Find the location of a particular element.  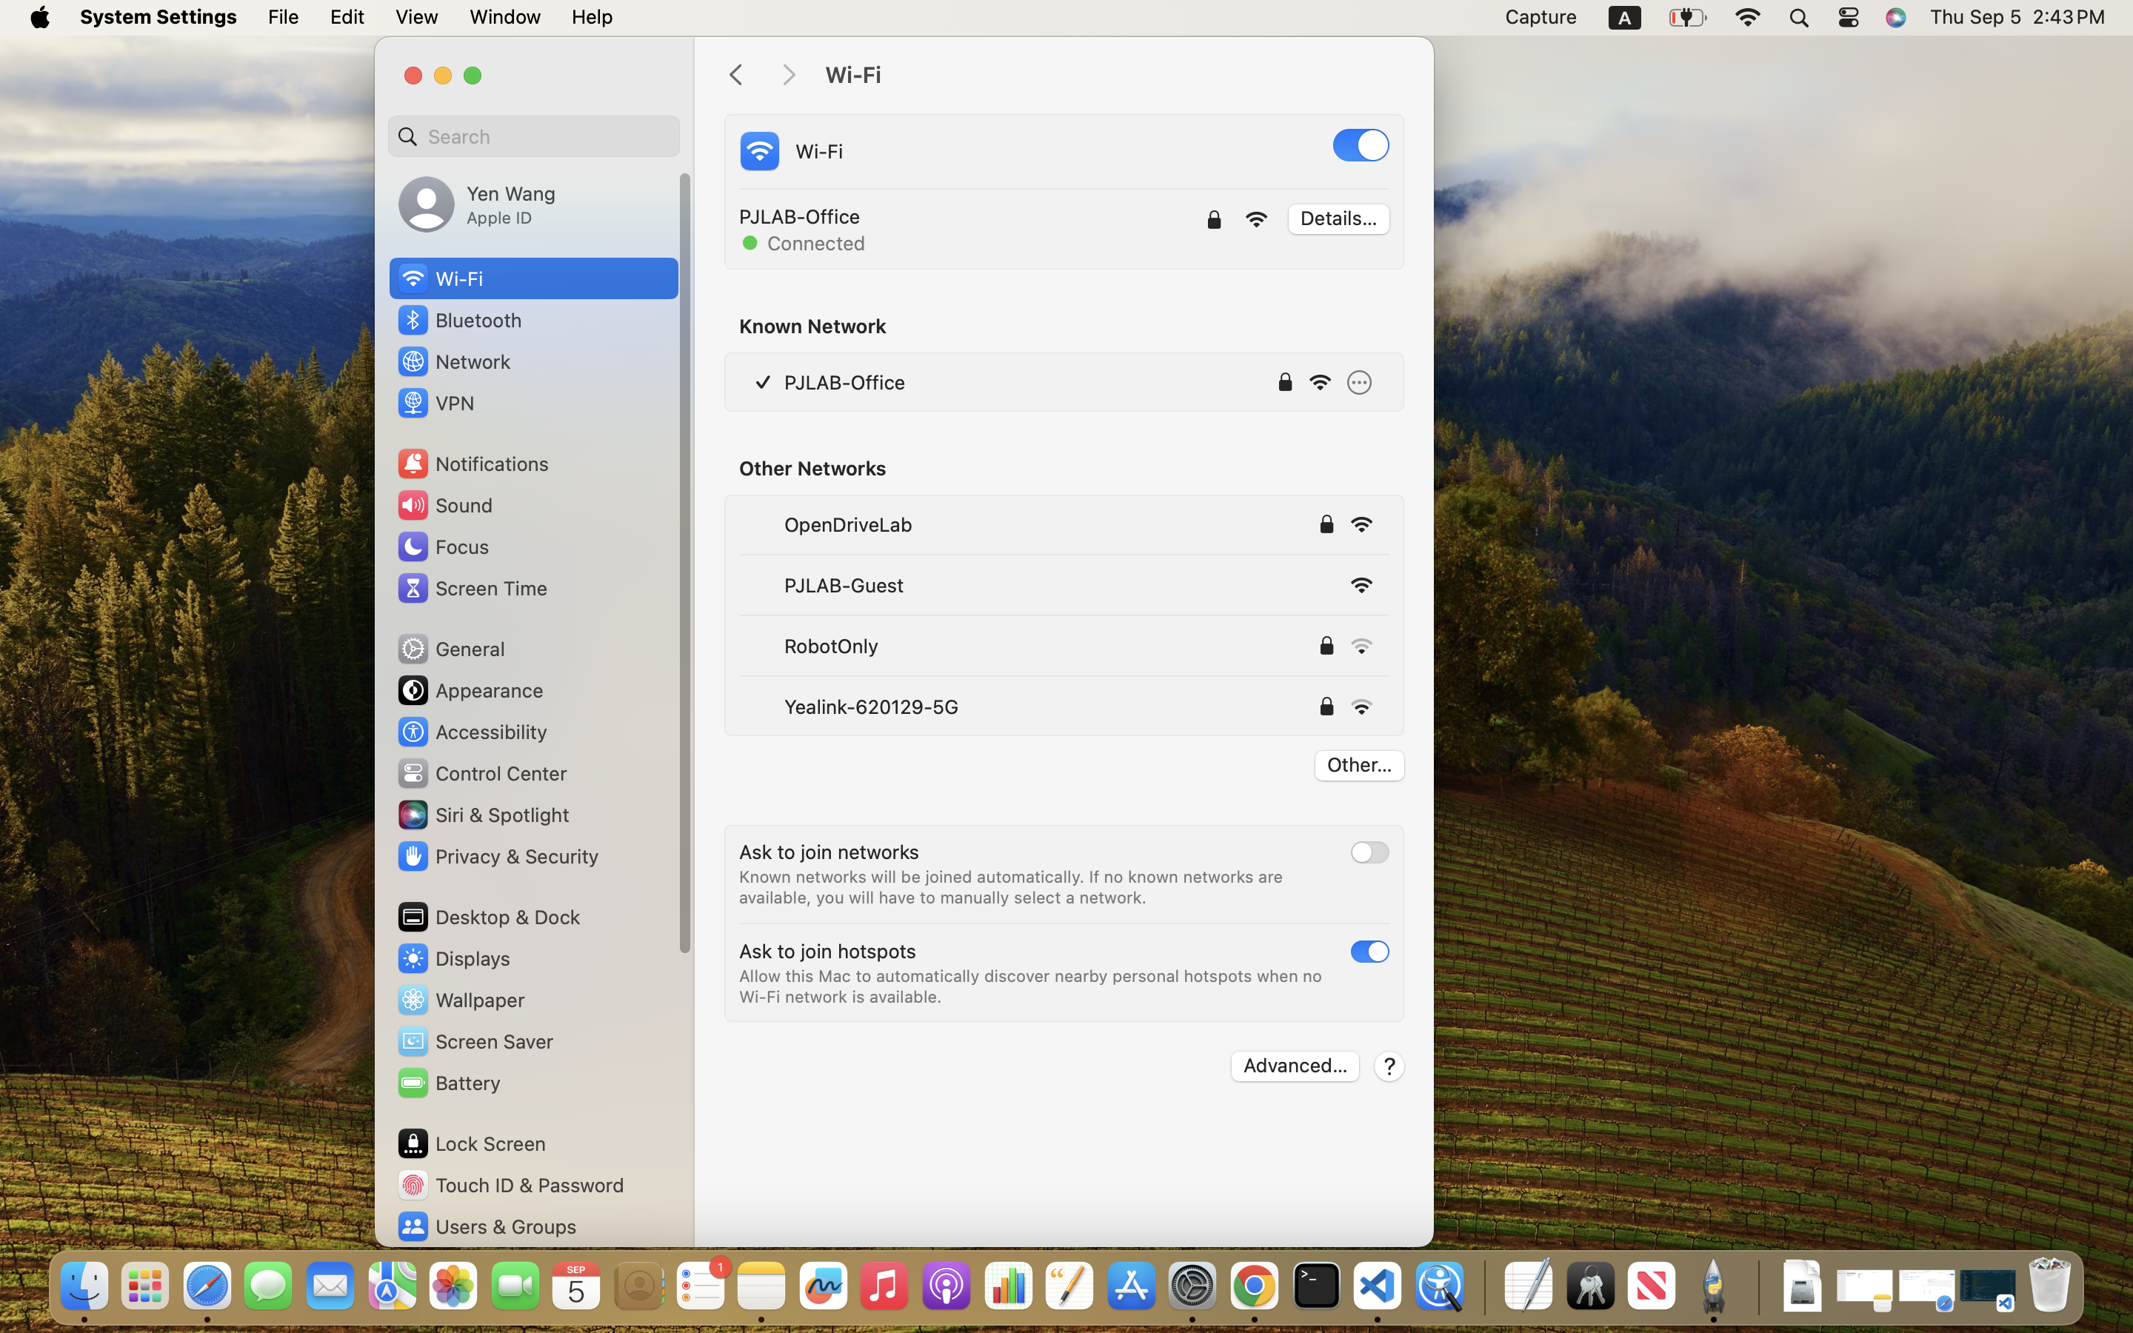

RobotOnly is located at coordinates (831, 646).